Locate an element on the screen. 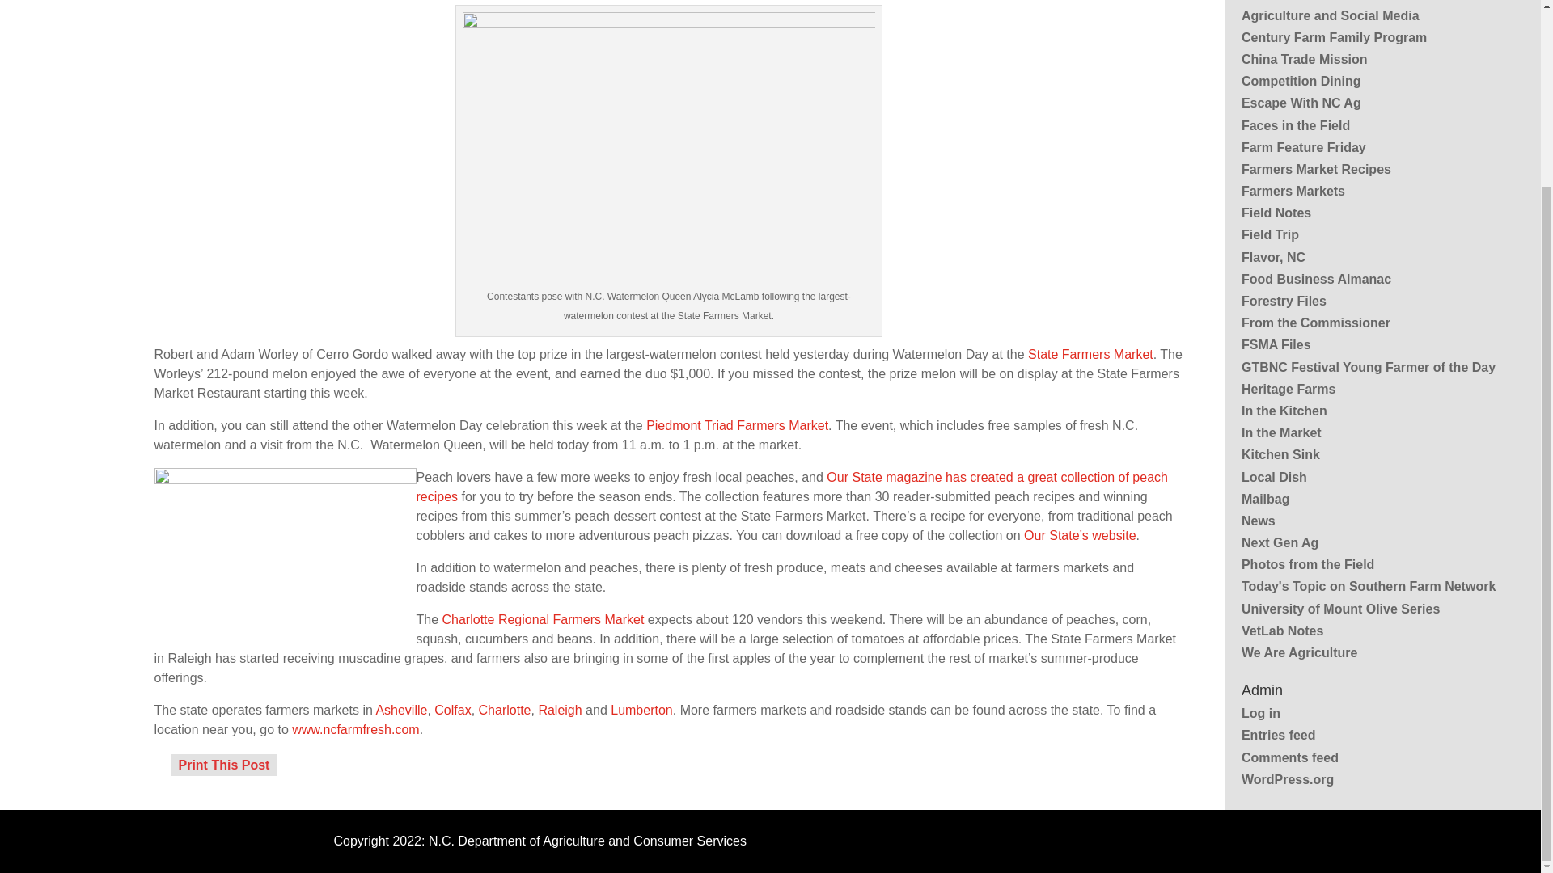  Piedmont Triad Farmers Market is located at coordinates (736, 425).